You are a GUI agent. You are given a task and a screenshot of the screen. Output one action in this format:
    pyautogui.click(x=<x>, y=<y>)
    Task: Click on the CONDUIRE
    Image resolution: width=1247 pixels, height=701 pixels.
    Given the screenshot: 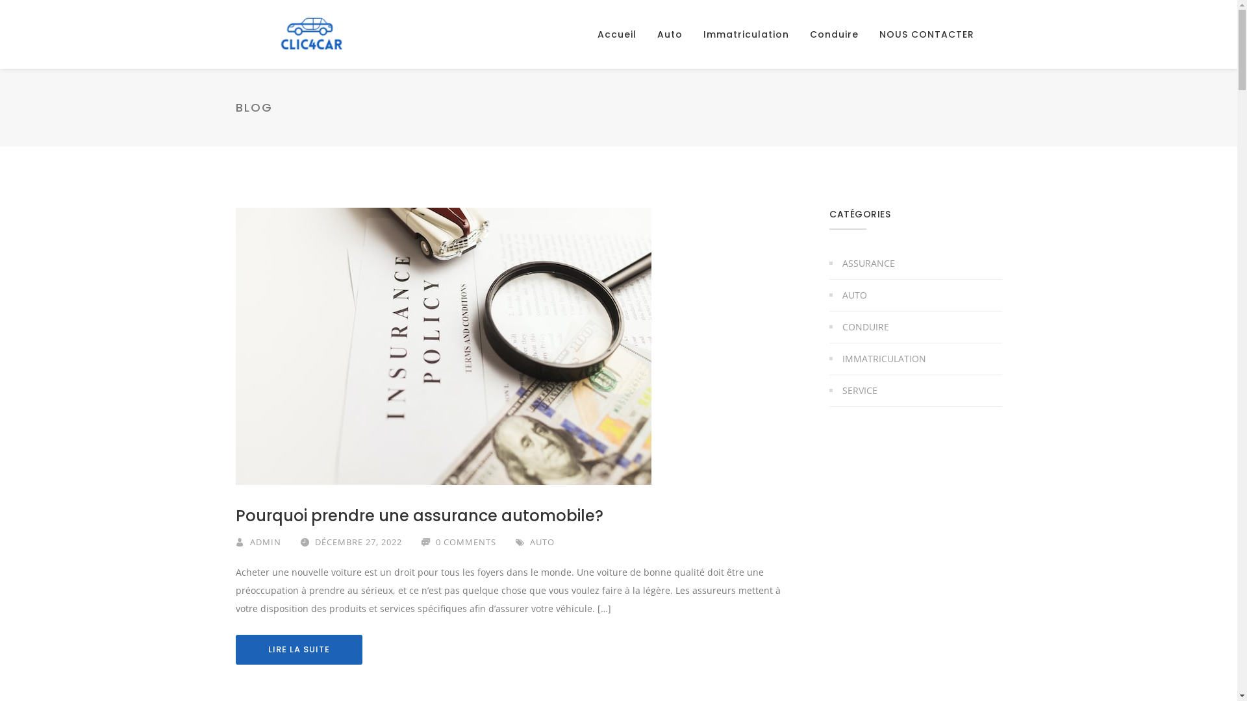 What is the action you would take?
    pyautogui.click(x=859, y=327)
    